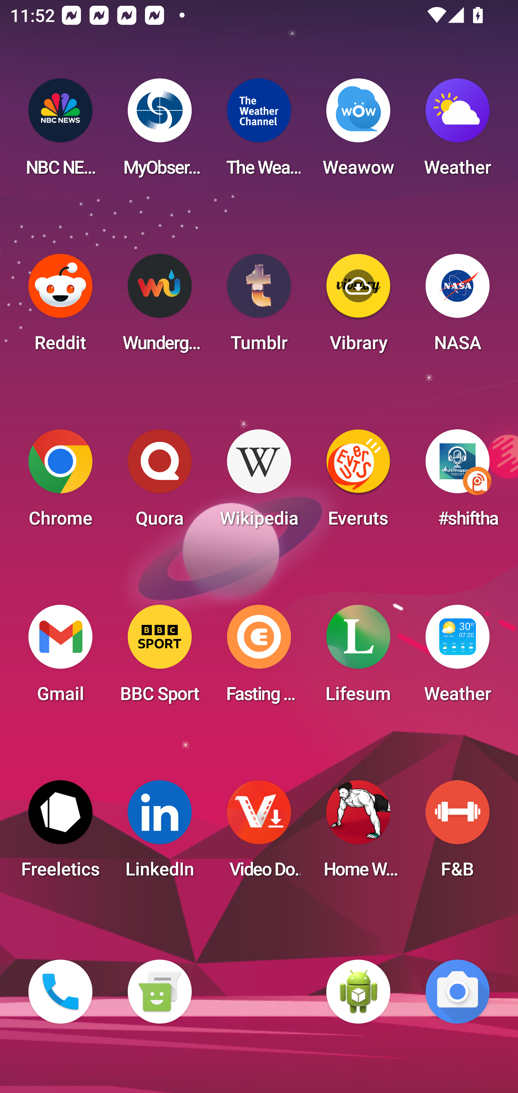  What do you see at coordinates (458, 658) in the screenshot?
I see `Weather` at bounding box center [458, 658].